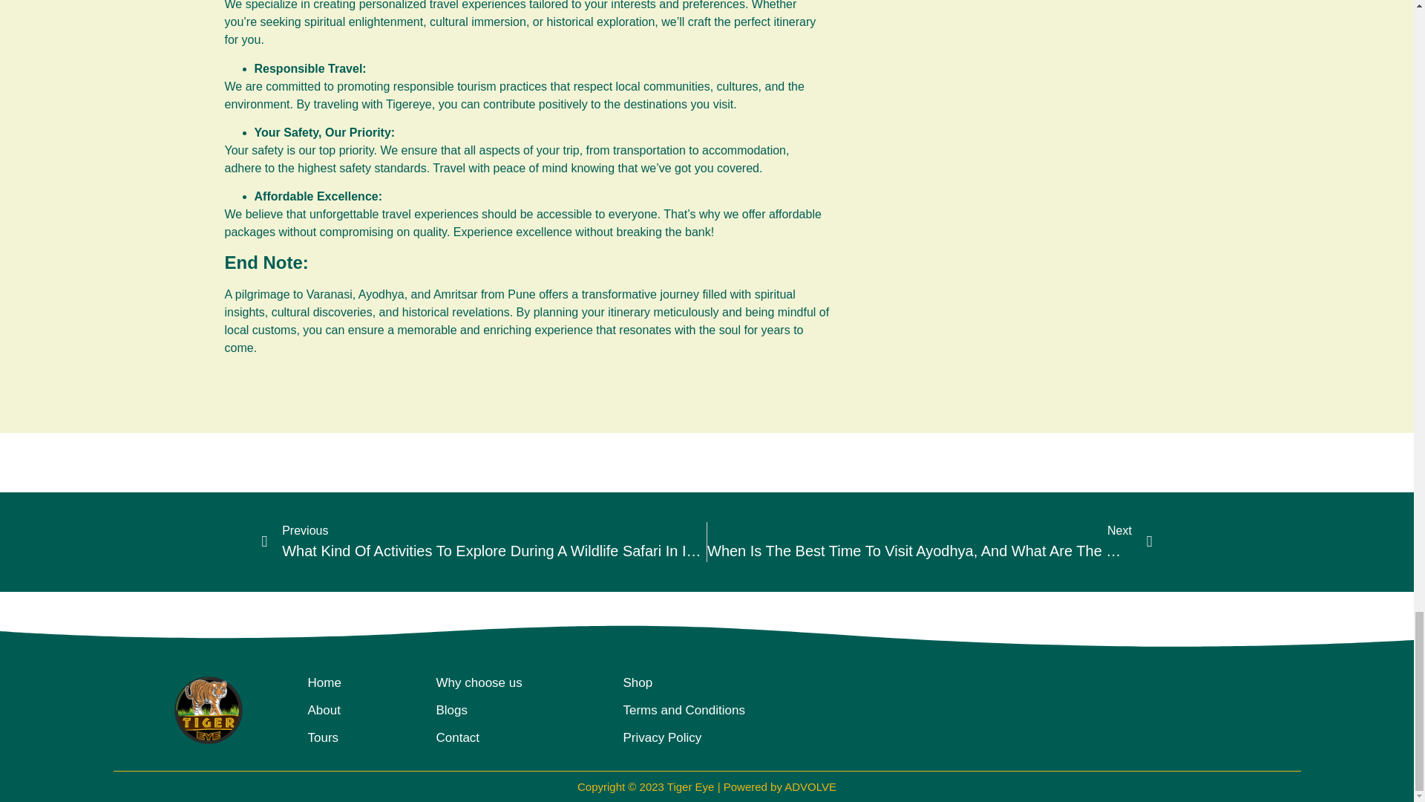 This screenshot has width=1425, height=802. Describe the element at coordinates (452, 710) in the screenshot. I see `Blogs` at that location.